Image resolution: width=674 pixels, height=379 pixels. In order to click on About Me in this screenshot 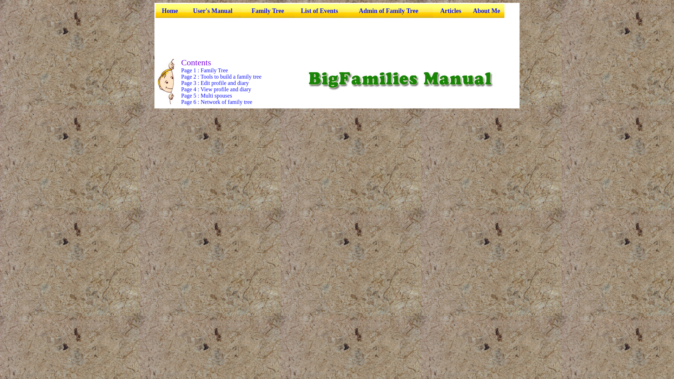, I will do `click(487, 11)`.